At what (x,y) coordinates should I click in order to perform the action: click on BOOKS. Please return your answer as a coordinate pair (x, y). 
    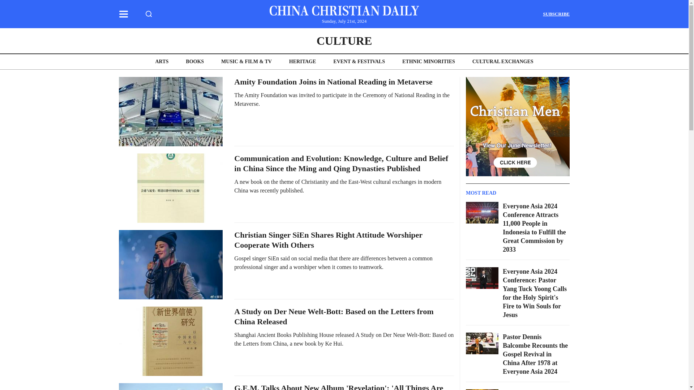
    Looking at the image, I should click on (195, 61).